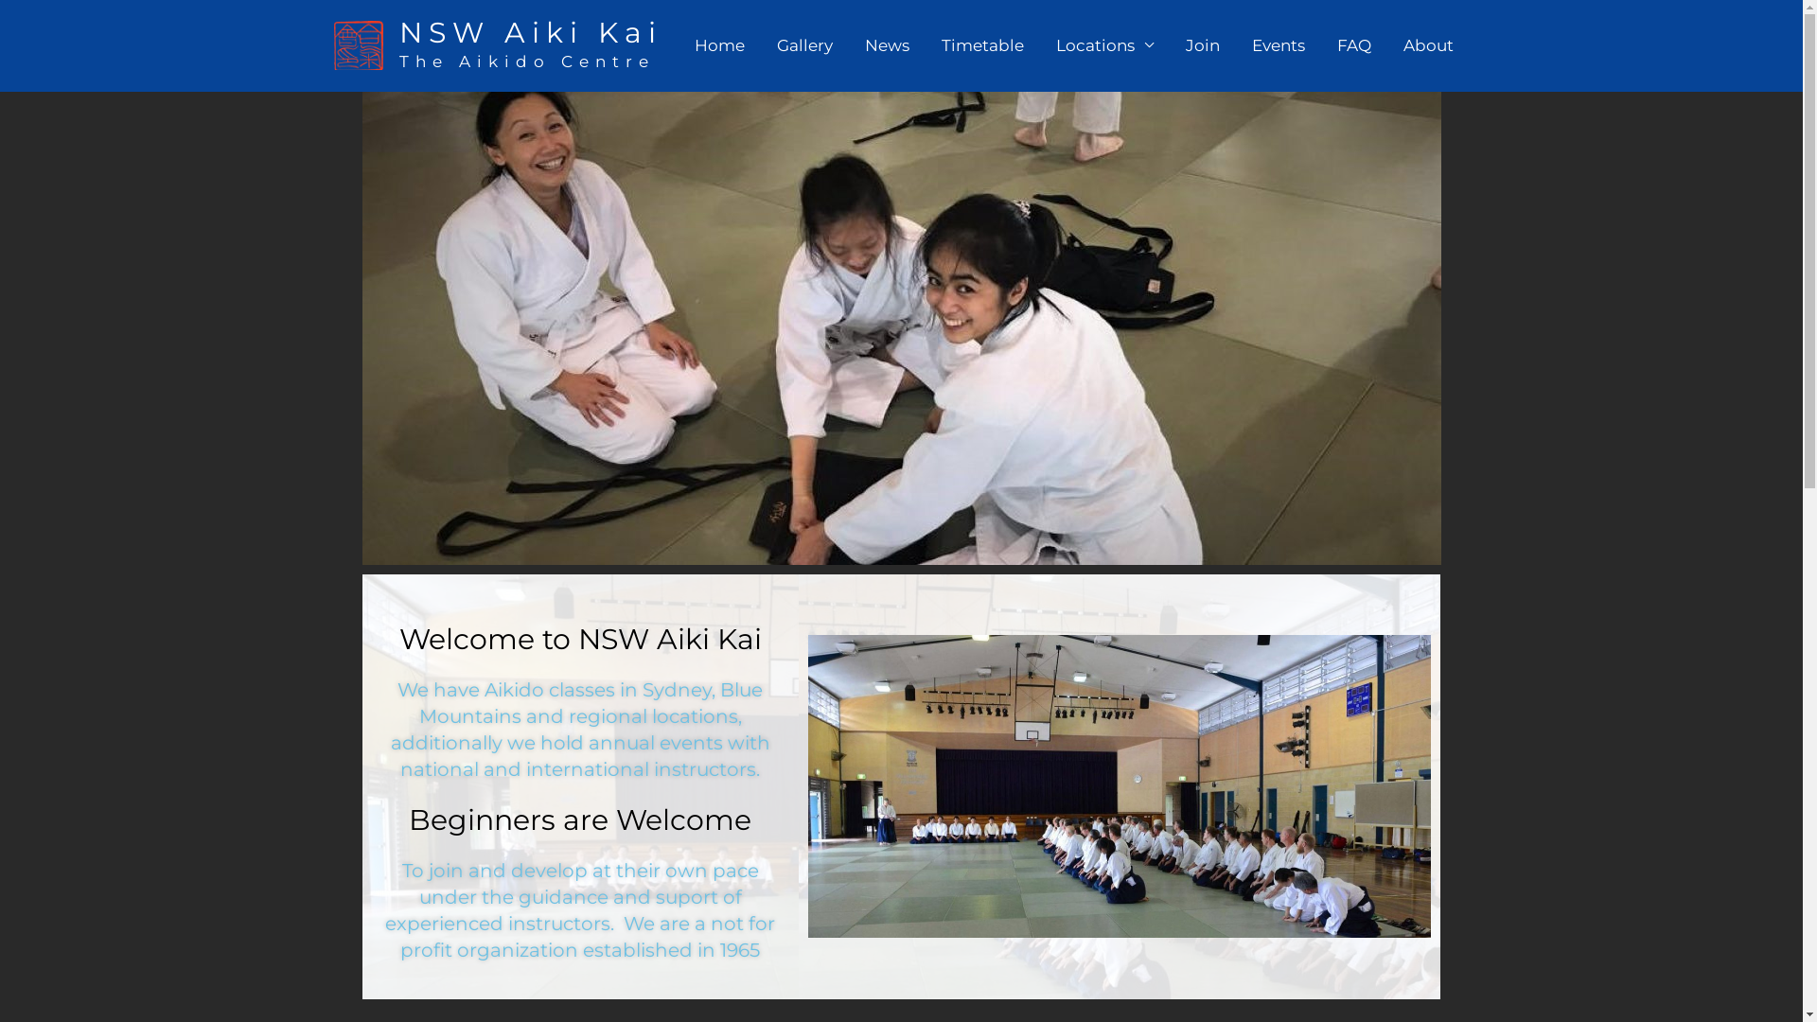 The image size is (1817, 1022). Describe the element at coordinates (1279, 45) in the screenshot. I see `Events` at that location.